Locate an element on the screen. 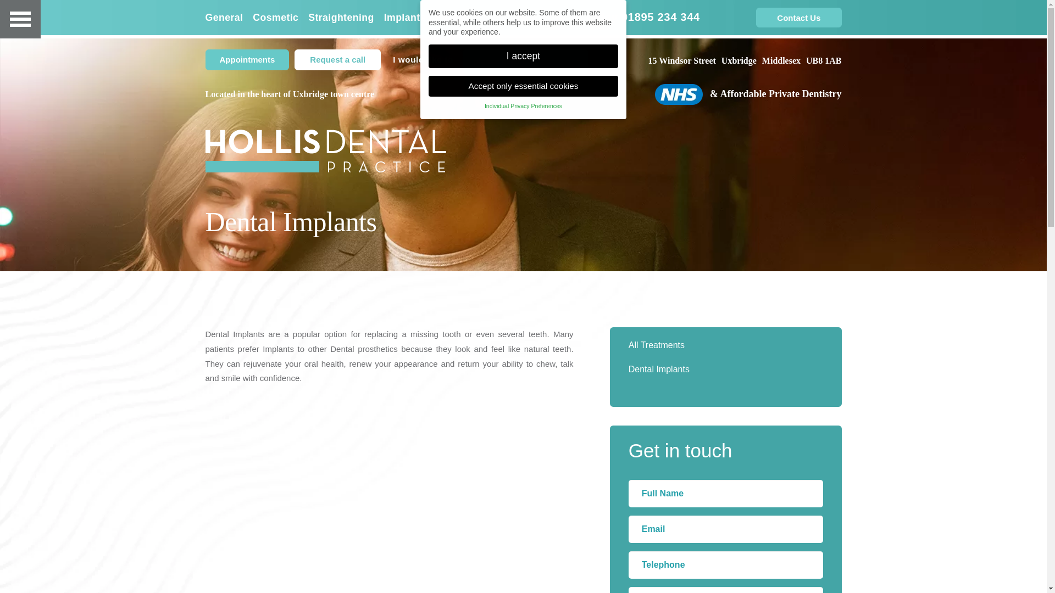  01895 234 344 is located at coordinates (660, 17).